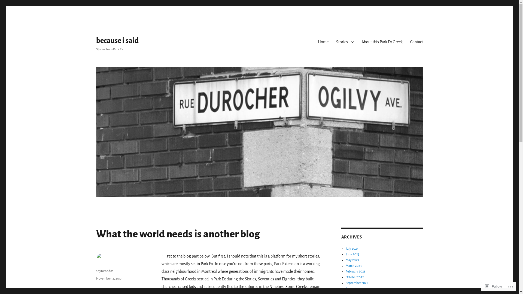 This screenshot has width=523, height=294. I want to click on May 2023, so click(352, 260).